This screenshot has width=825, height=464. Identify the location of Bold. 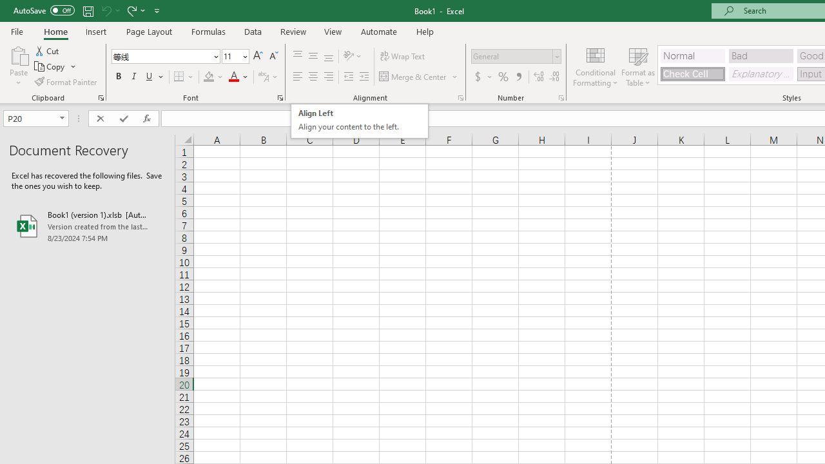
(512, 56).